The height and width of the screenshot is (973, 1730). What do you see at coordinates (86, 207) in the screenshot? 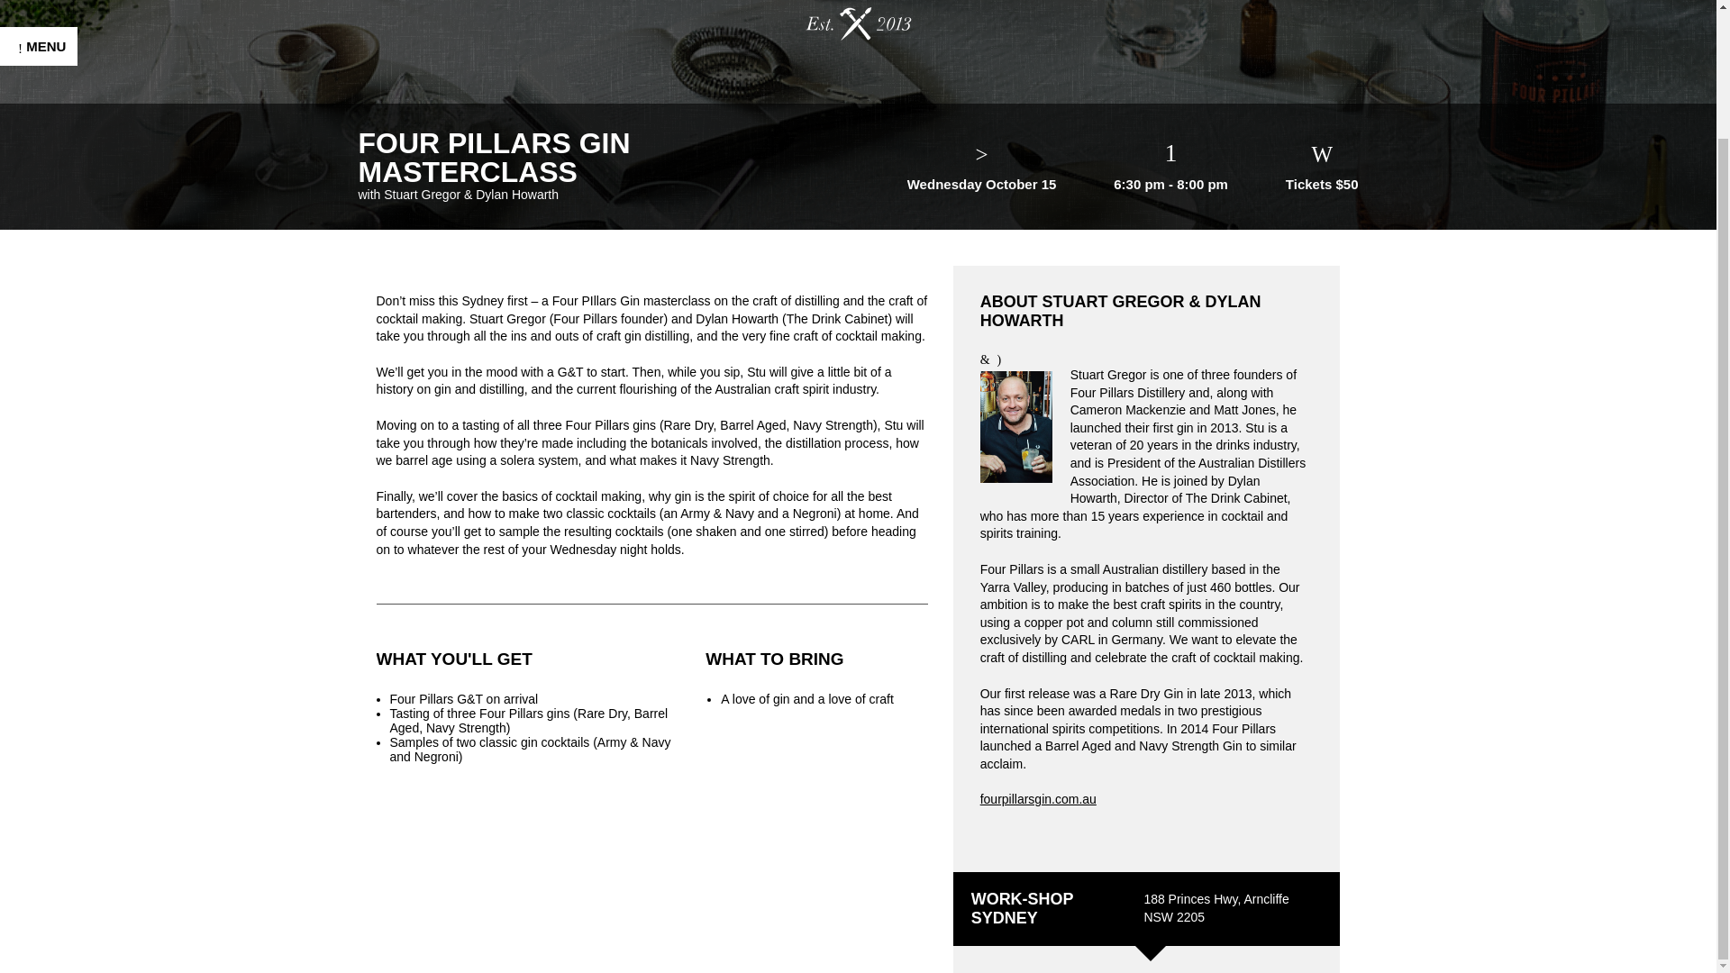
I see `HENS ACTIVITIES` at bounding box center [86, 207].